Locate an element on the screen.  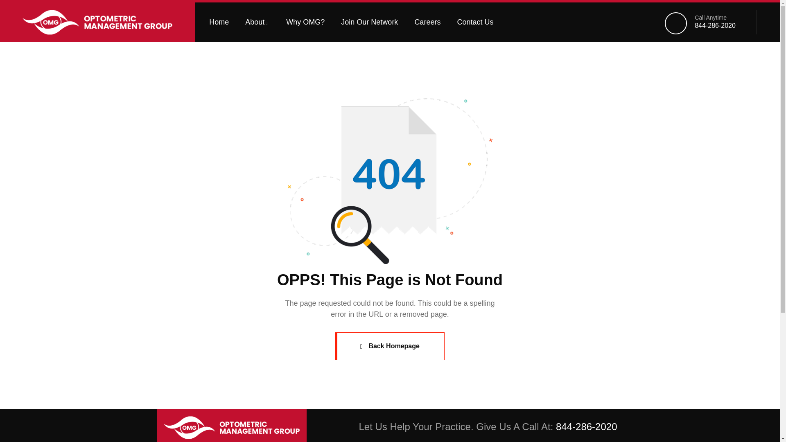
Why OMG? is located at coordinates (305, 22).